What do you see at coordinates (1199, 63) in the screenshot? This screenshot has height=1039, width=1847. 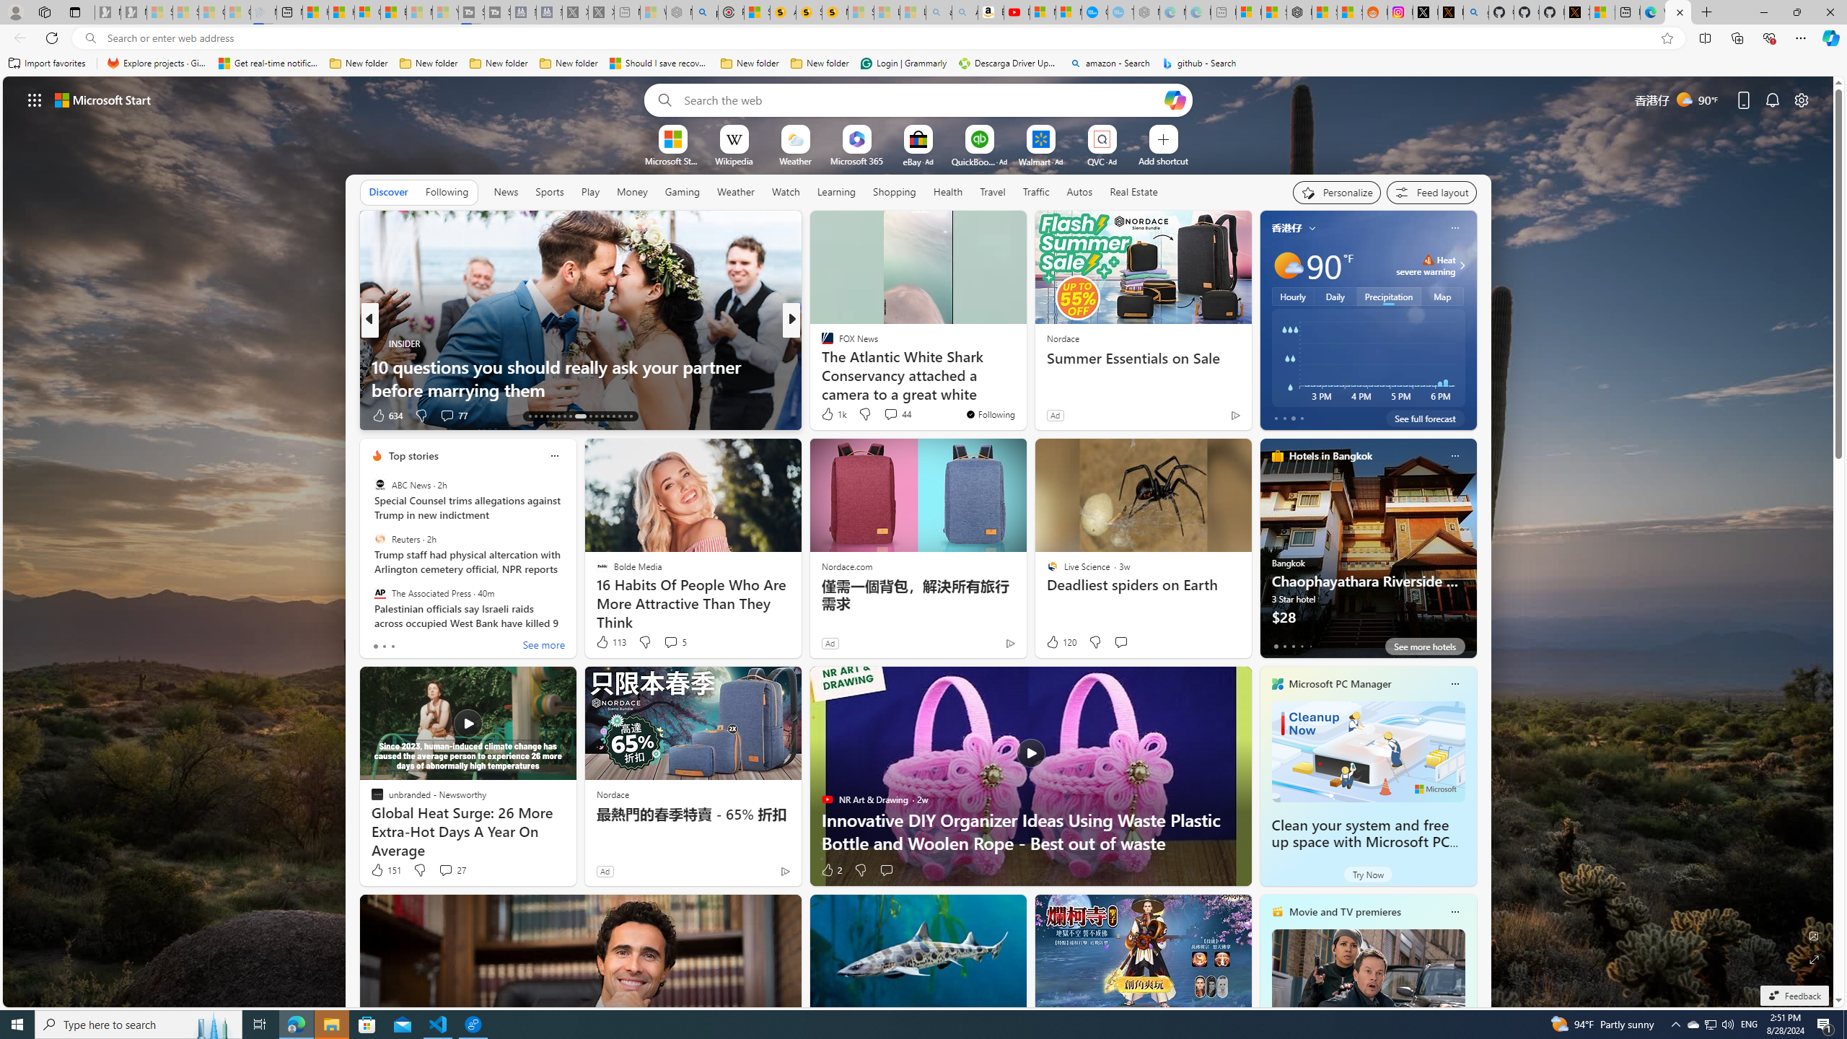 I see `github - Search` at bounding box center [1199, 63].